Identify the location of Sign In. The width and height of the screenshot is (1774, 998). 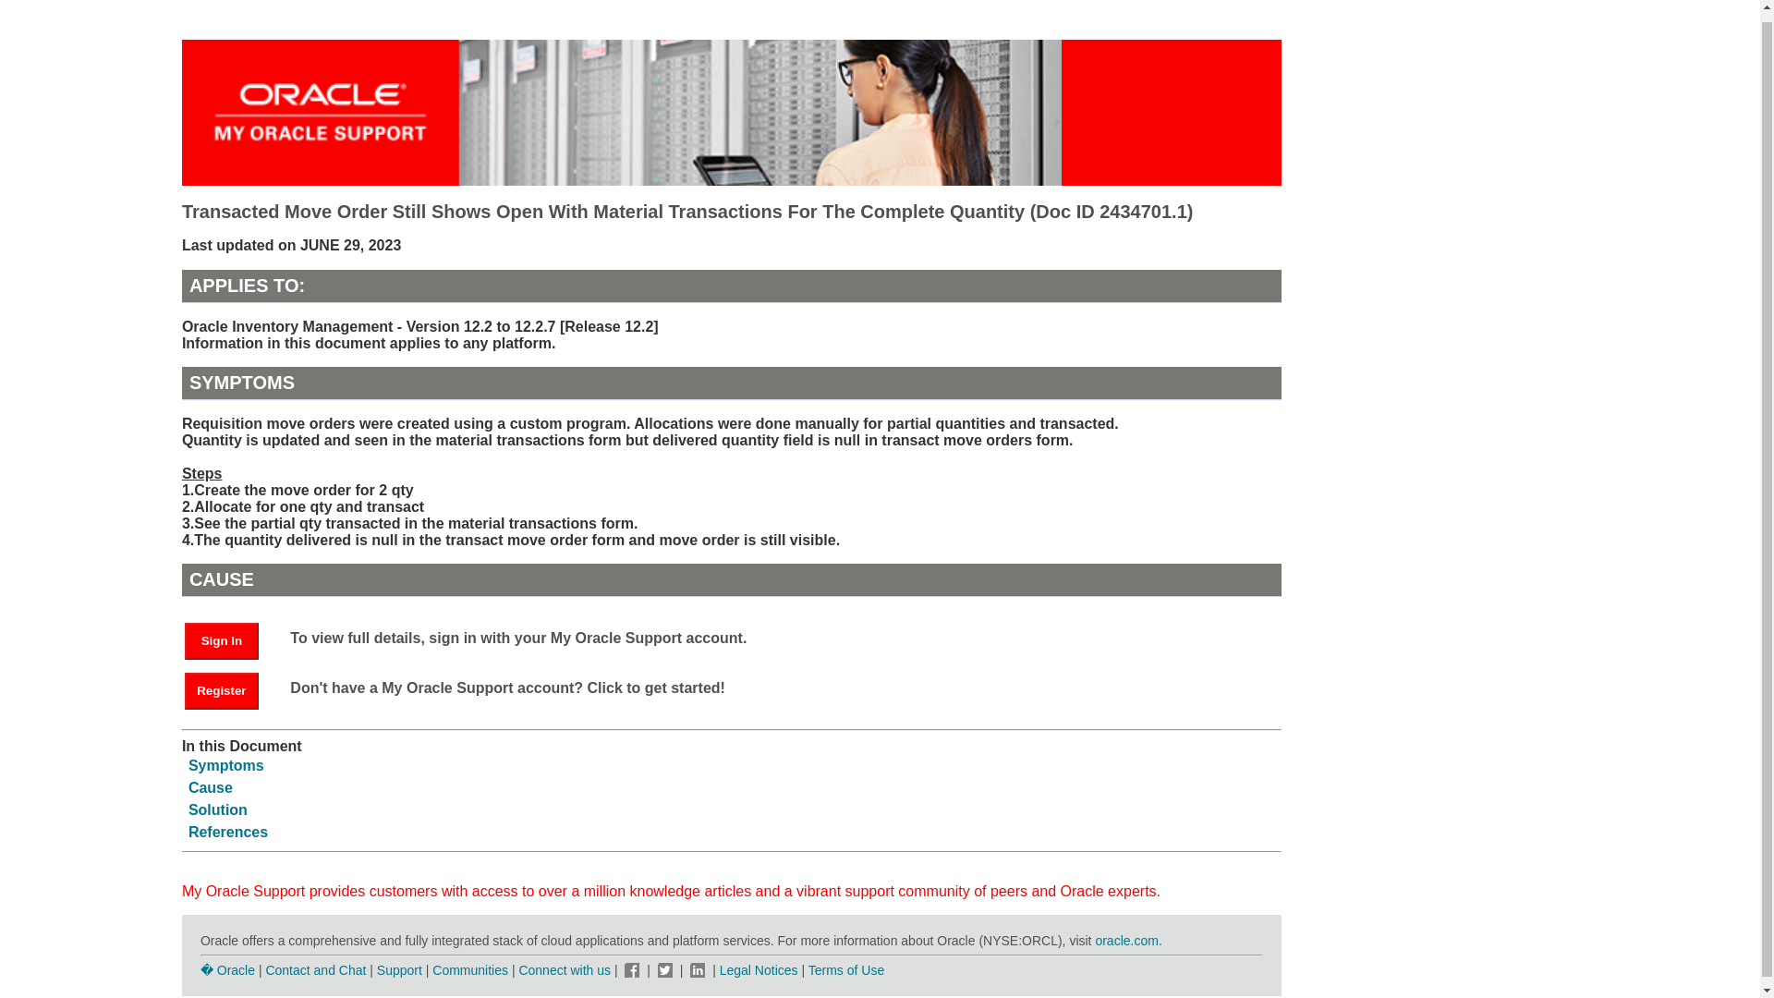
(222, 640).